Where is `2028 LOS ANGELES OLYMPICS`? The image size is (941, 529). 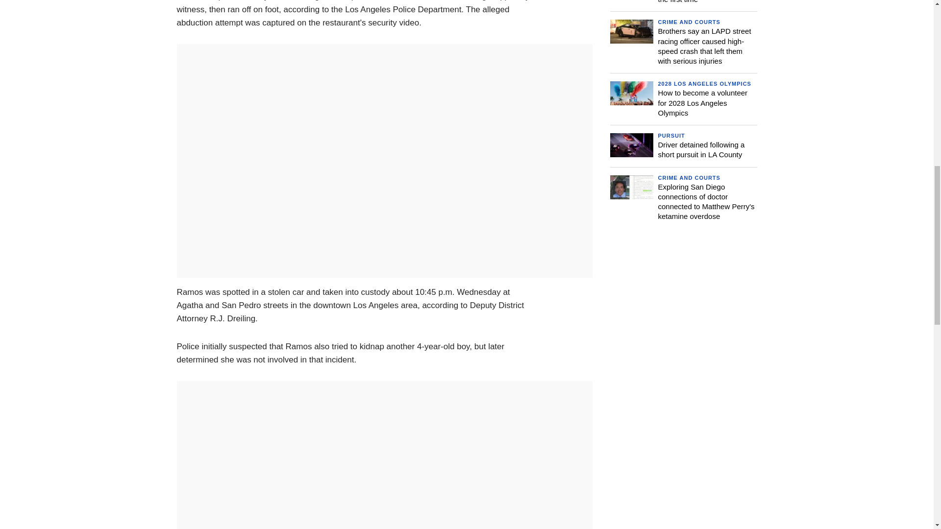
2028 LOS ANGELES OLYMPICS is located at coordinates (704, 84).